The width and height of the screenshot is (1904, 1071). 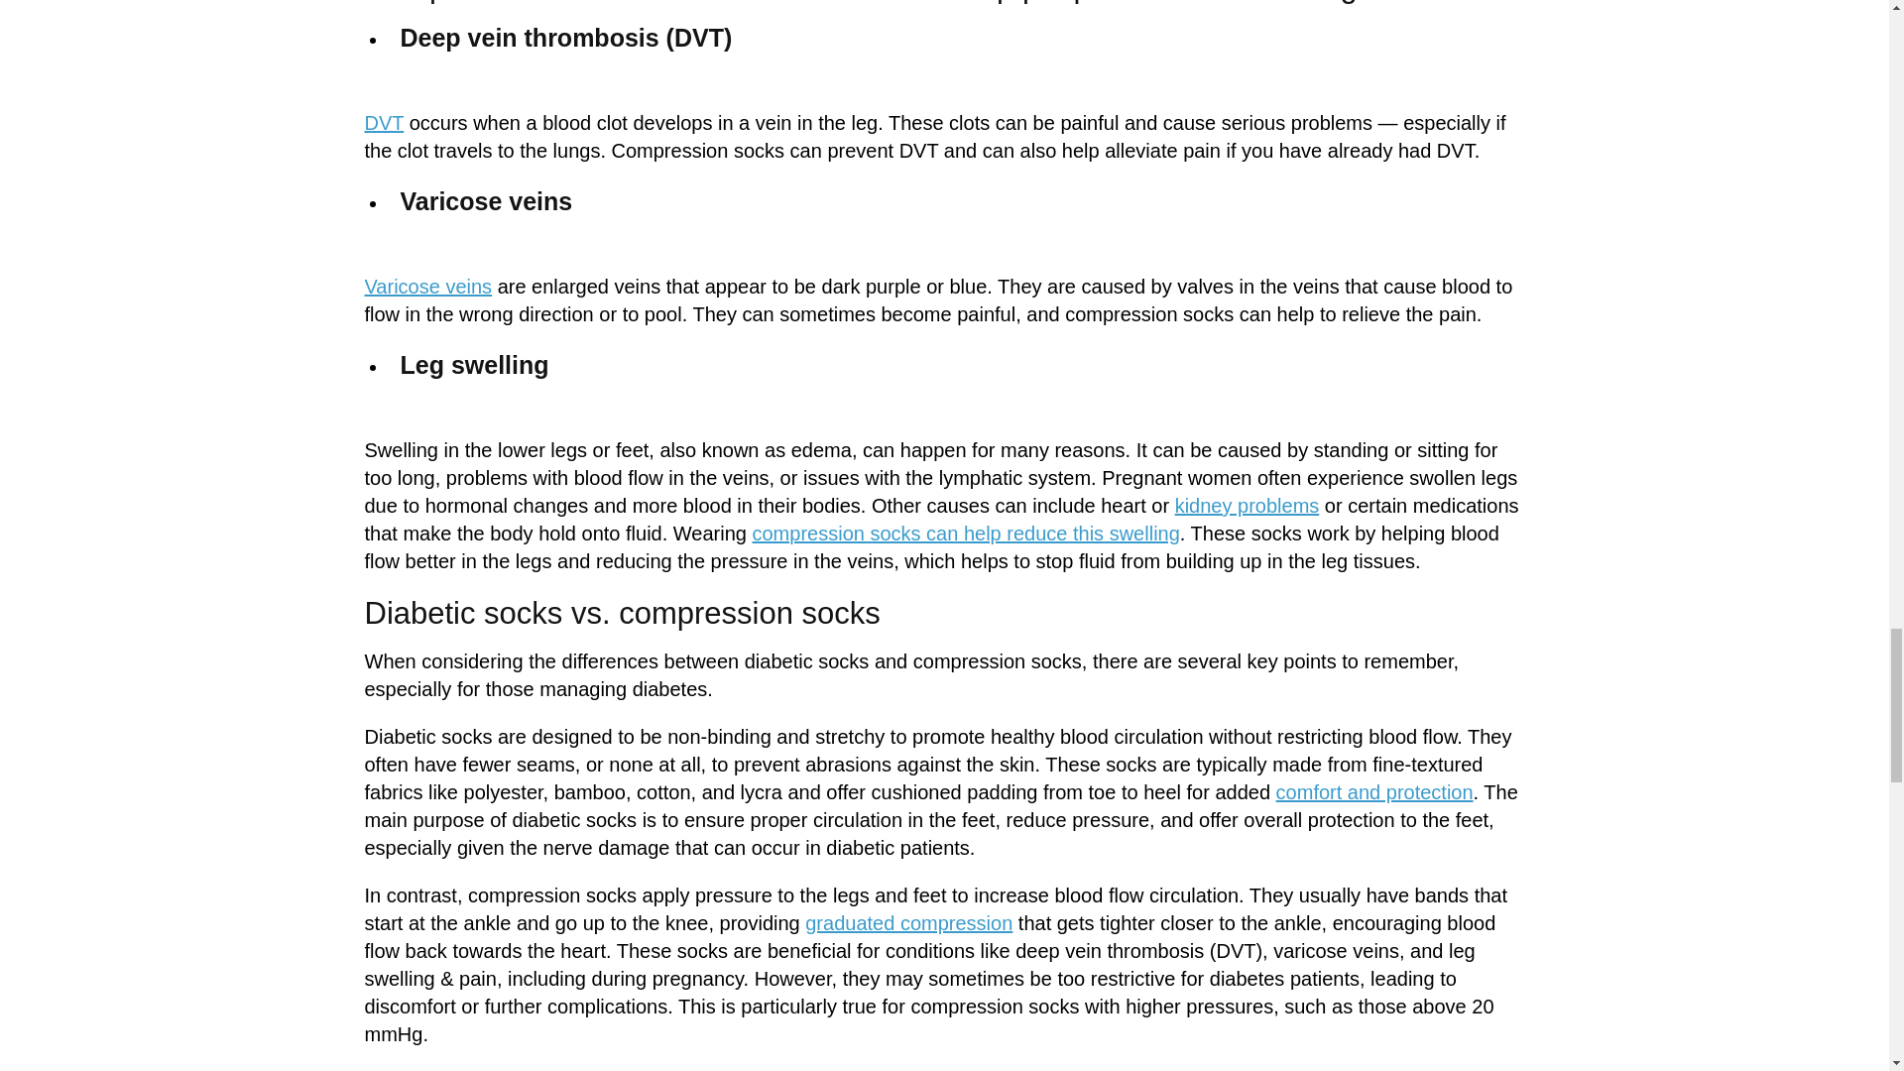 What do you see at coordinates (385, 123) in the screenshot?
I see `DVT` at bounding box center [385, 123].